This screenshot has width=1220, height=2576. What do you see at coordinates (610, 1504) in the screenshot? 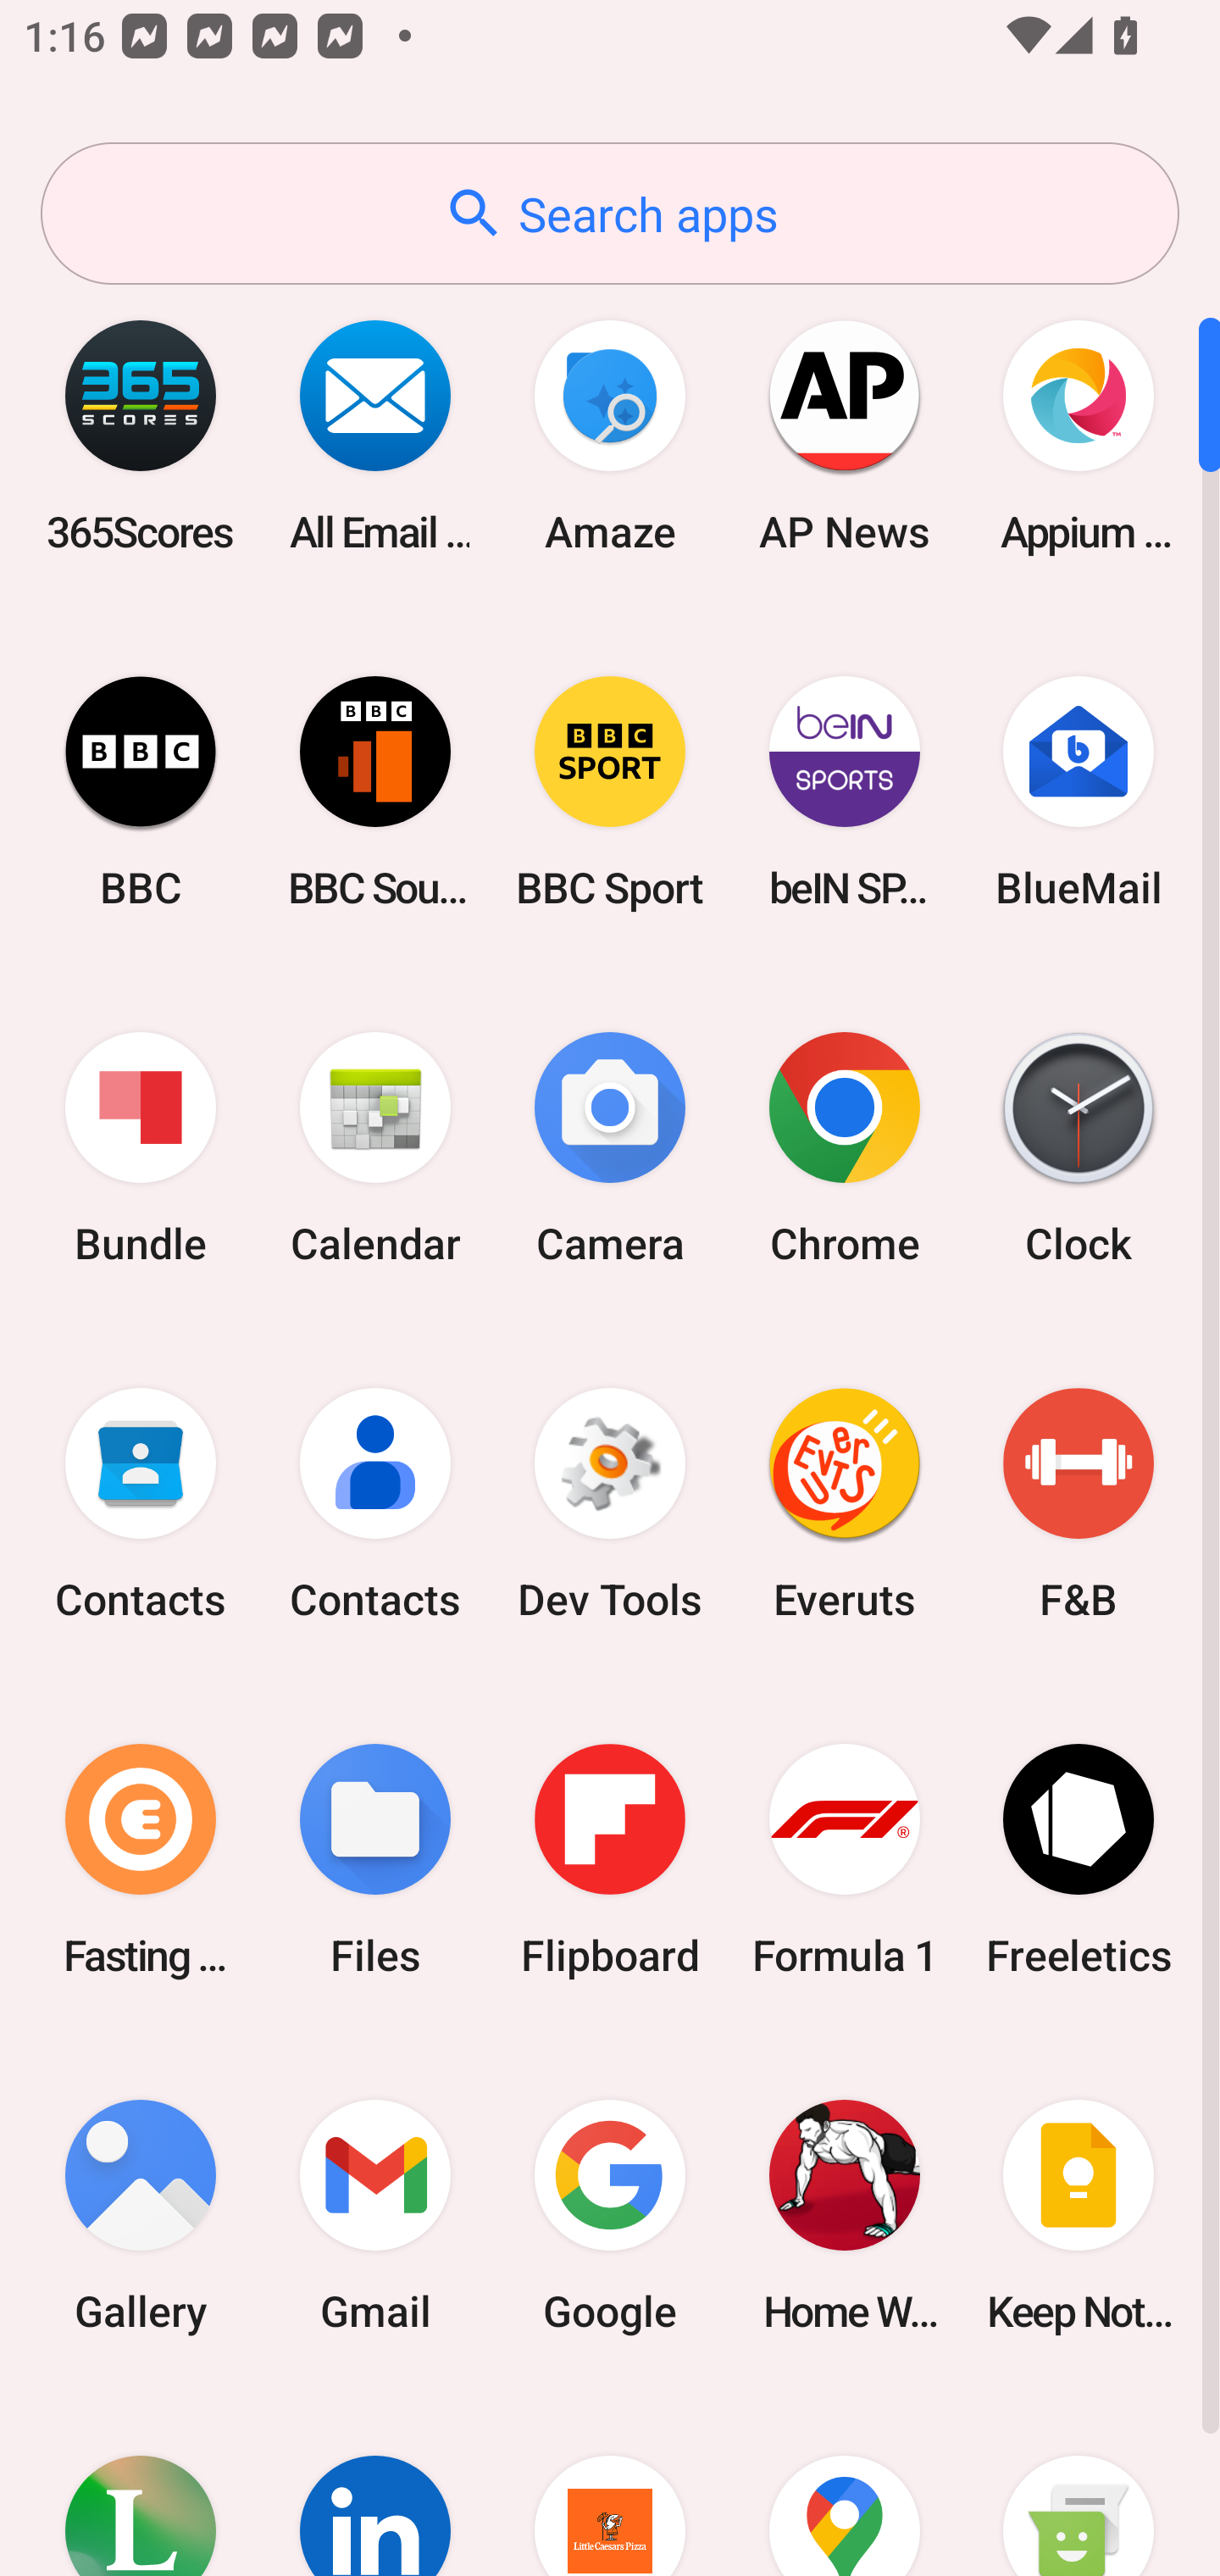
I see `Dev Tools` at bounding box center [610, 1504].